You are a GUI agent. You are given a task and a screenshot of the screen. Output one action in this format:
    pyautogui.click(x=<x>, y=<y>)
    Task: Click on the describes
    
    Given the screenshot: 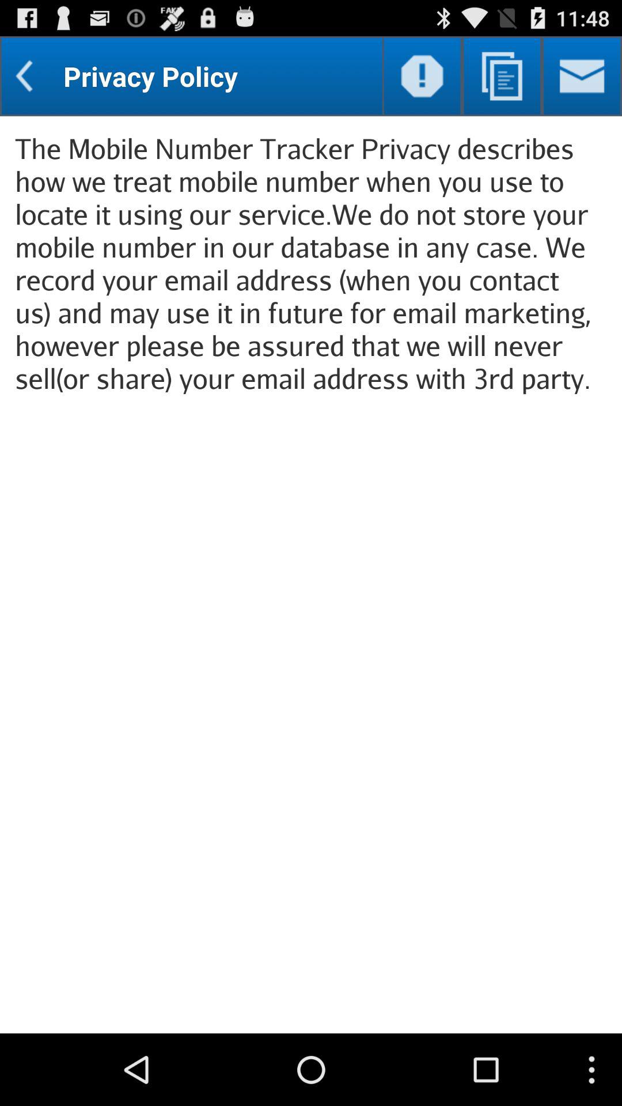 What is the action you would take?
    pyautogui.click(x=502, y=76)
    